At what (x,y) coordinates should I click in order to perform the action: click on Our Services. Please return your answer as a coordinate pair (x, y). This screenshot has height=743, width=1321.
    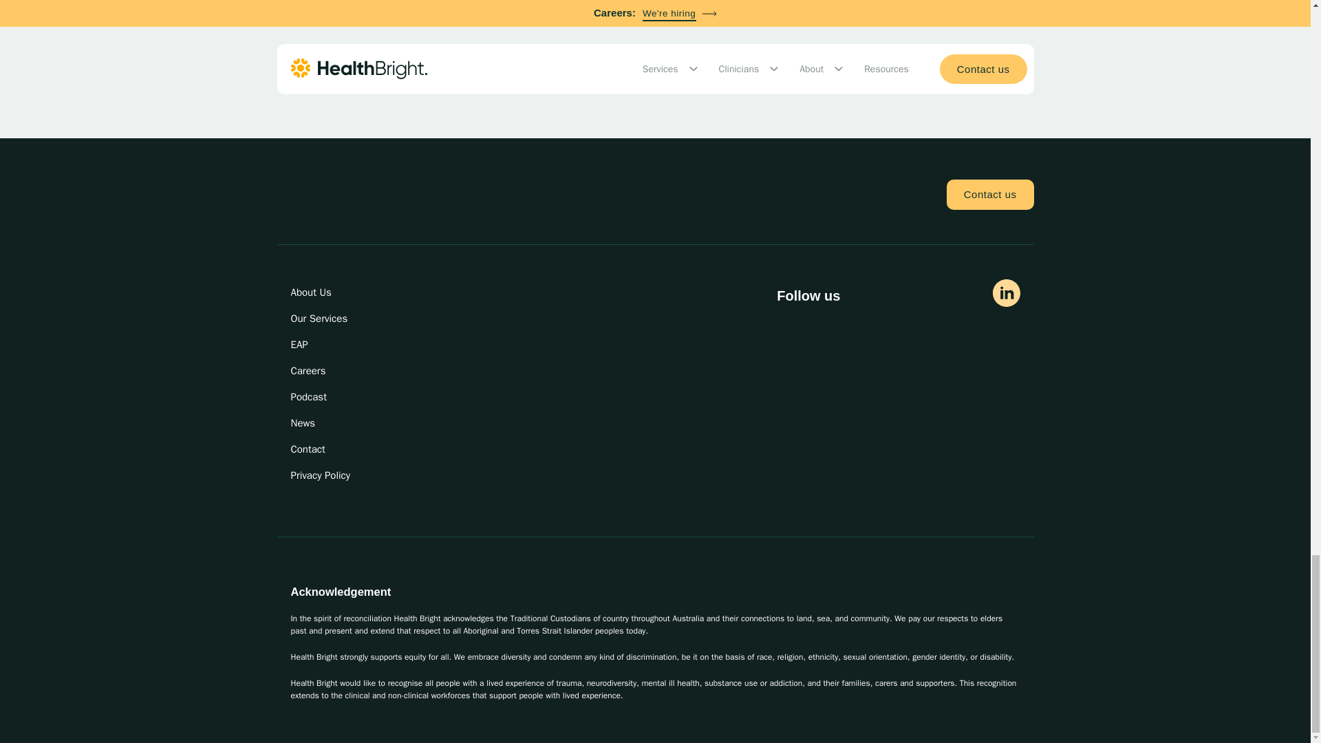
    Looking at the image, I should click on (330, 318).